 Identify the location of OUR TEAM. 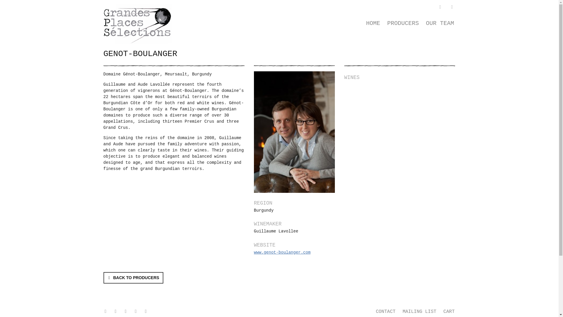
(440, 23).